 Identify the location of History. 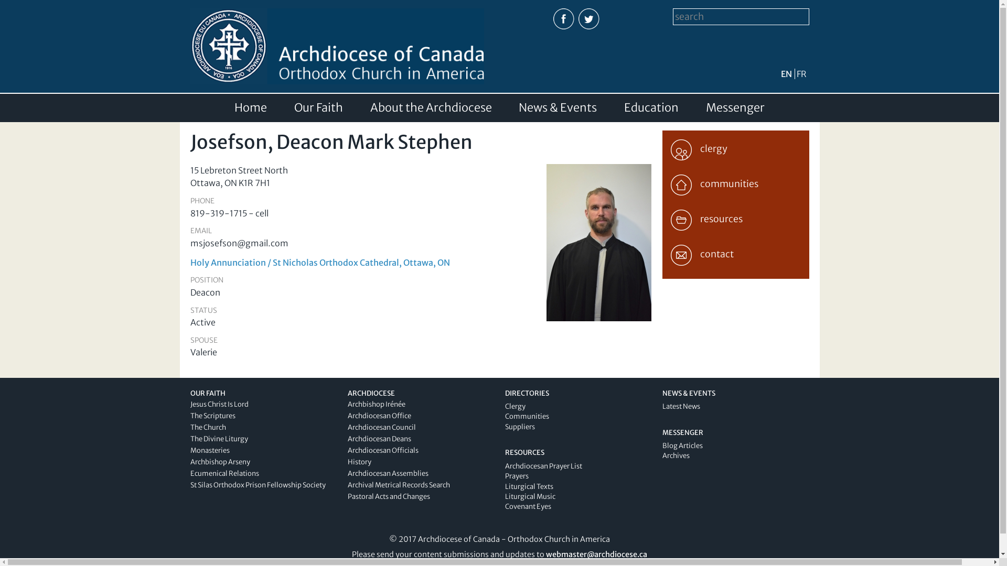
(359, 462).